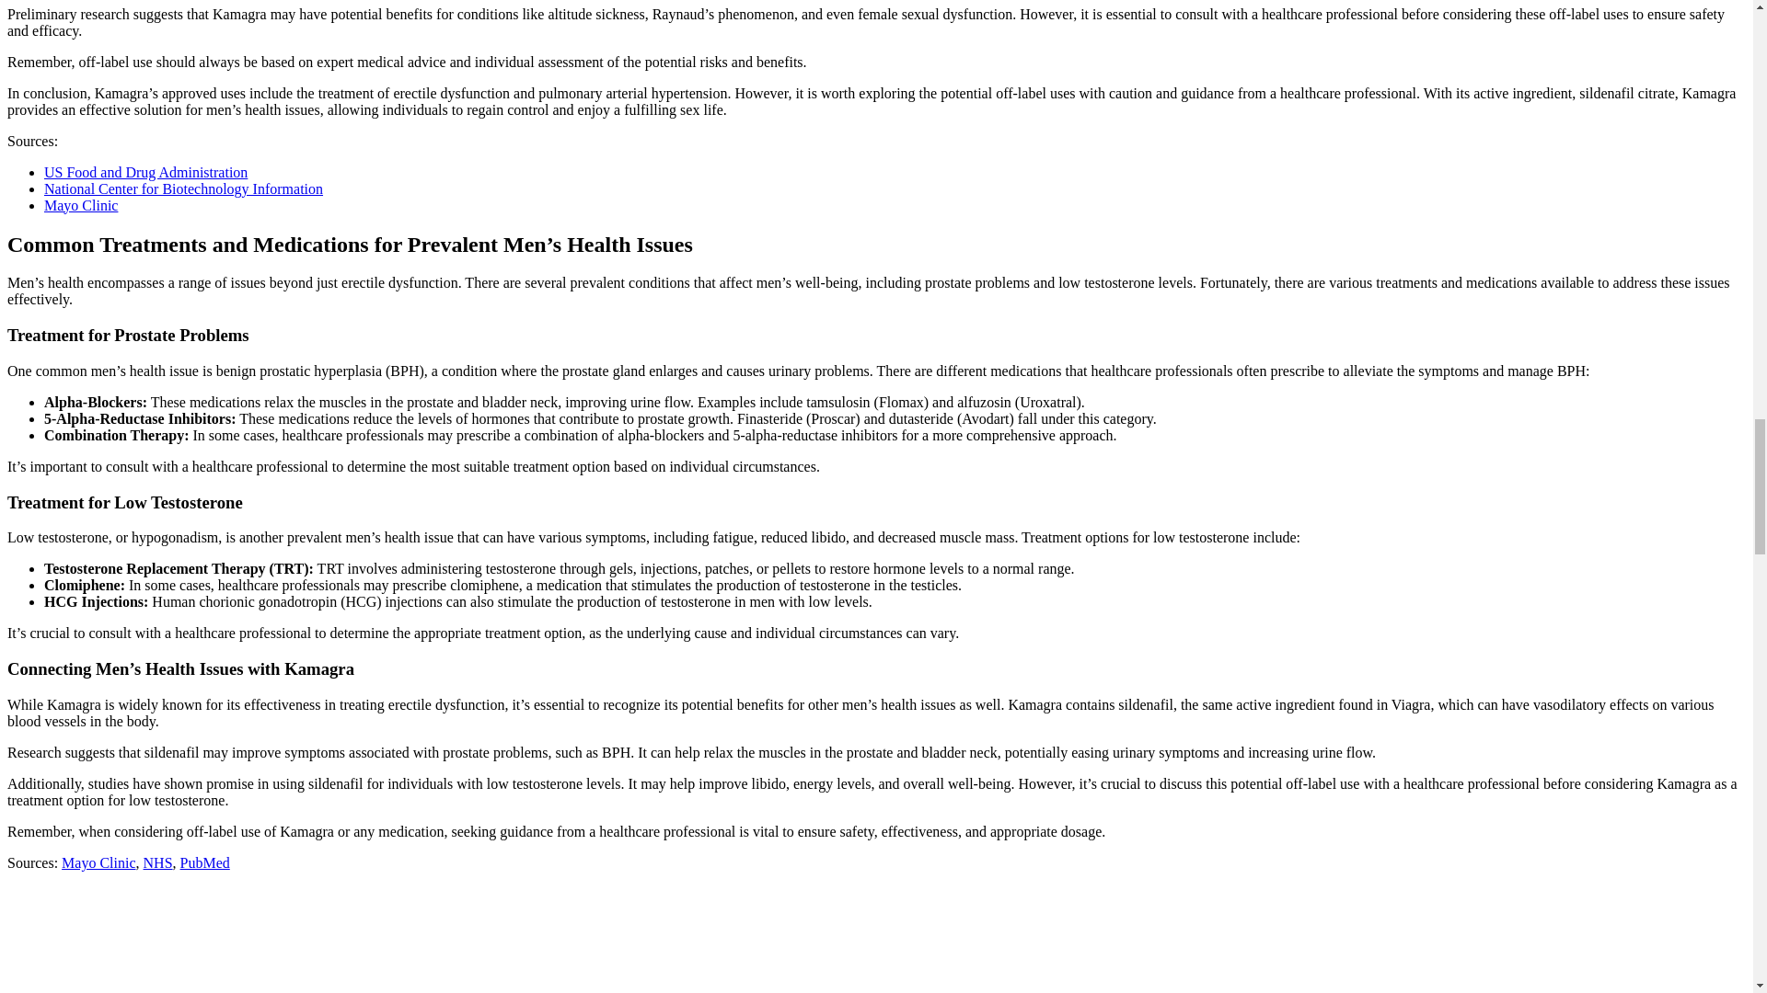 This screenshot has height=993, width=1767. What do you see at coordinates (204, 862) in the screenshot?
I see `PubMed` at bounding box center [204, 862].